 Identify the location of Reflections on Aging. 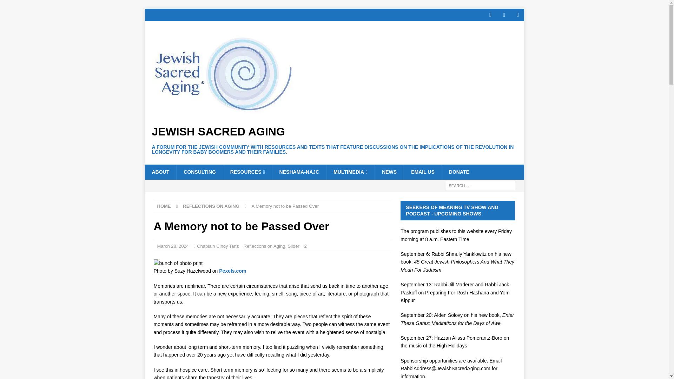
(211, 206).